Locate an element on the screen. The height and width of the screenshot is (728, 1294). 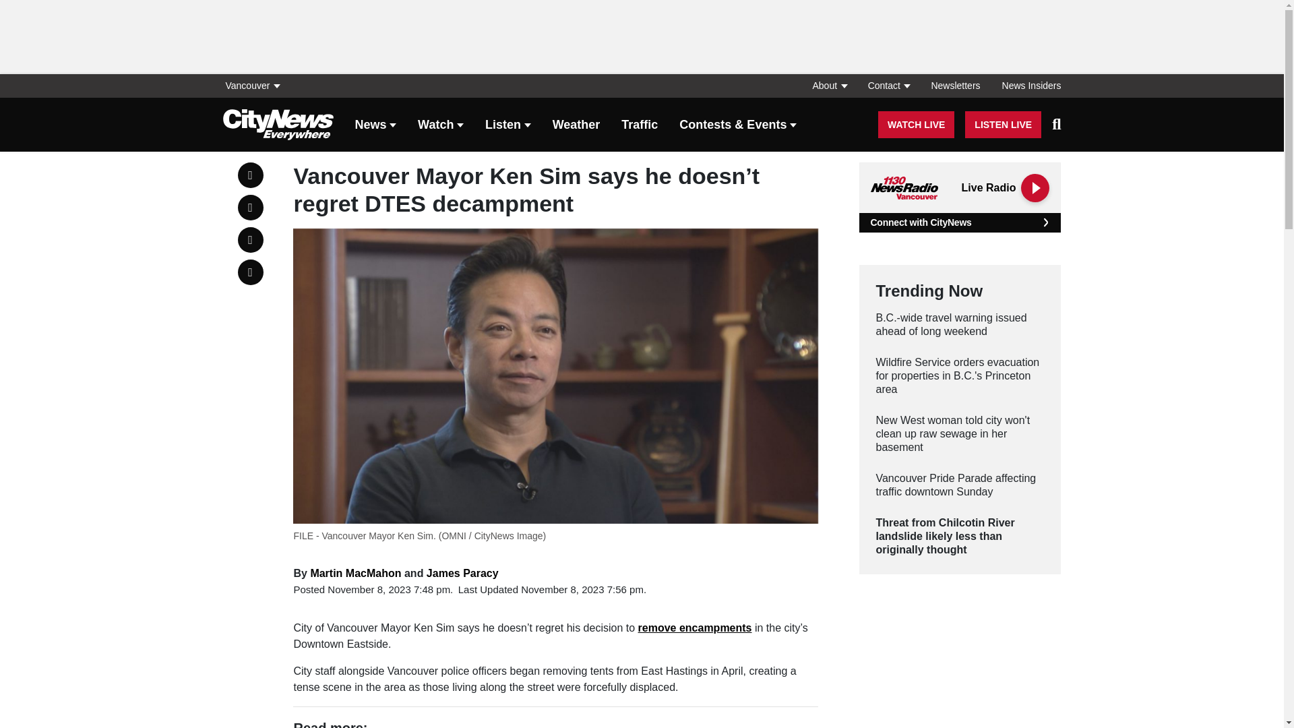
Newsletters is located at coordinates (956, 86).